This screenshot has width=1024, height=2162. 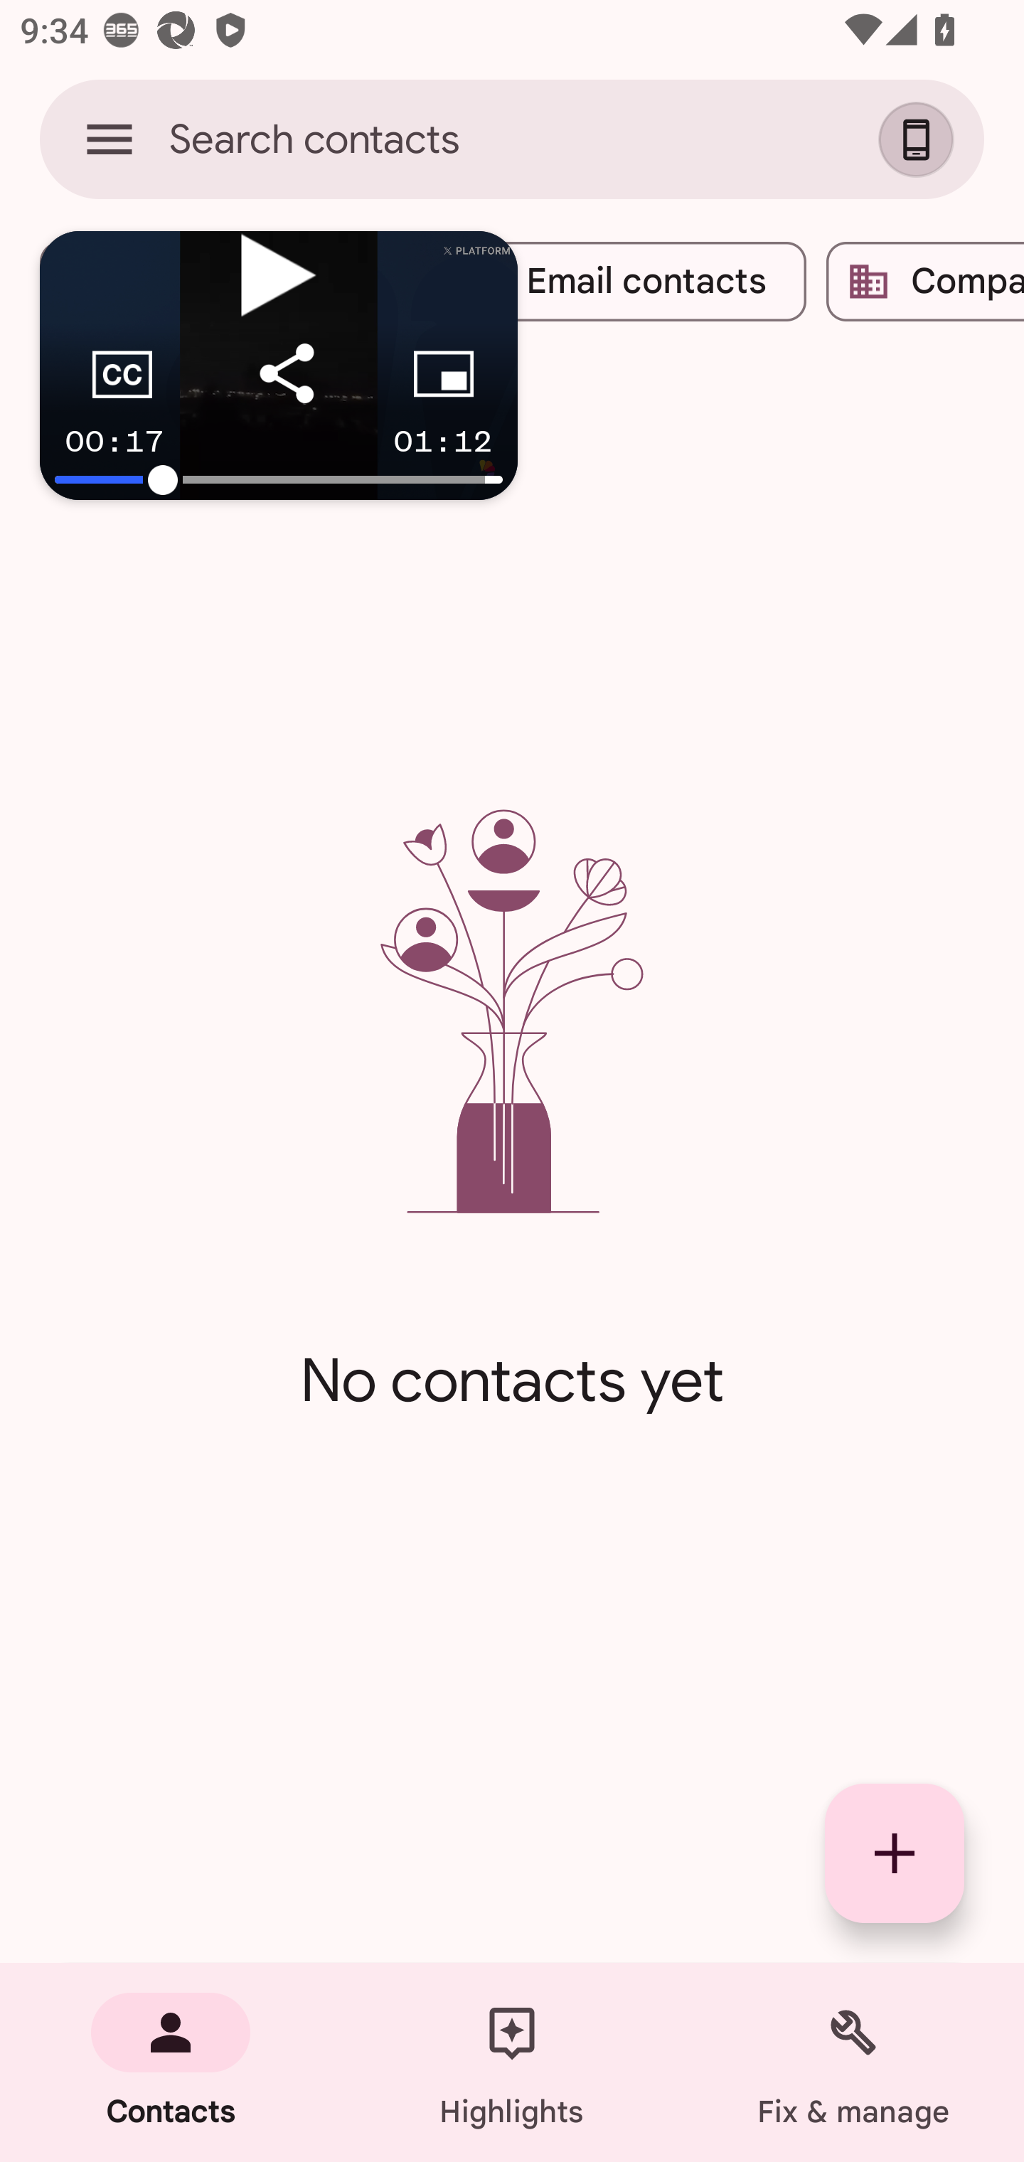 What do you see at coordinates (895, 1853) in the screenshot?
I see `Create contact` at bounding box center [895, 1853].